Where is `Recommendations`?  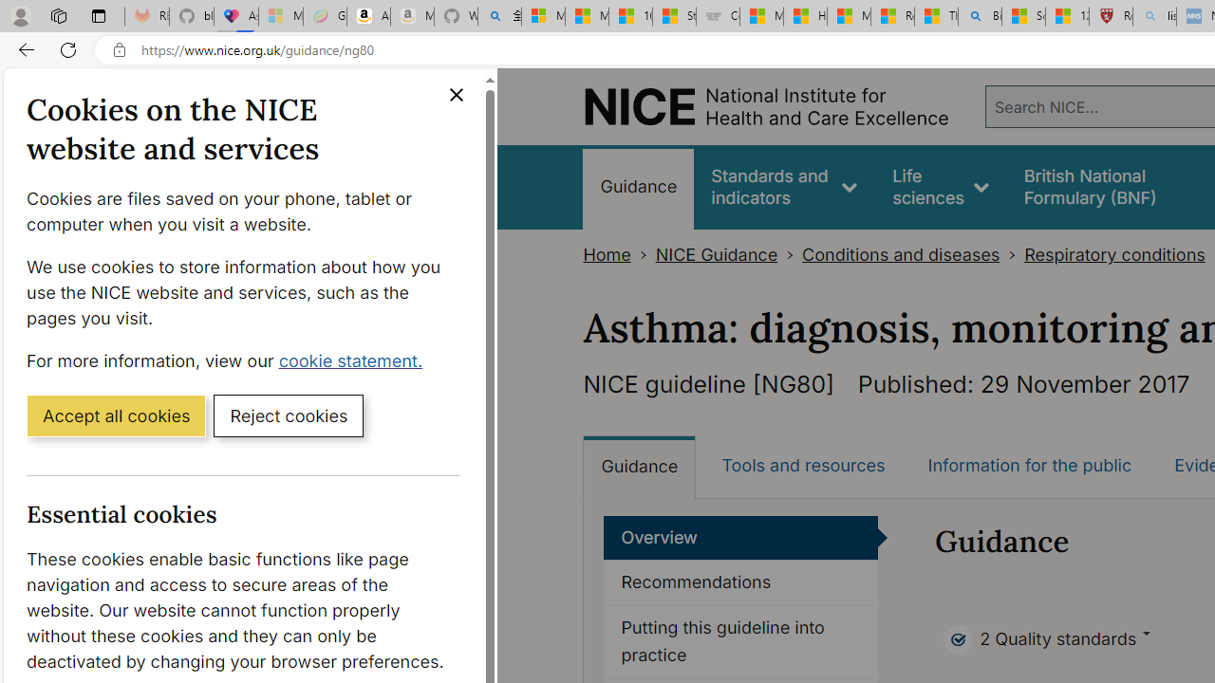
Recommendations is located at coordinates (740, 583).